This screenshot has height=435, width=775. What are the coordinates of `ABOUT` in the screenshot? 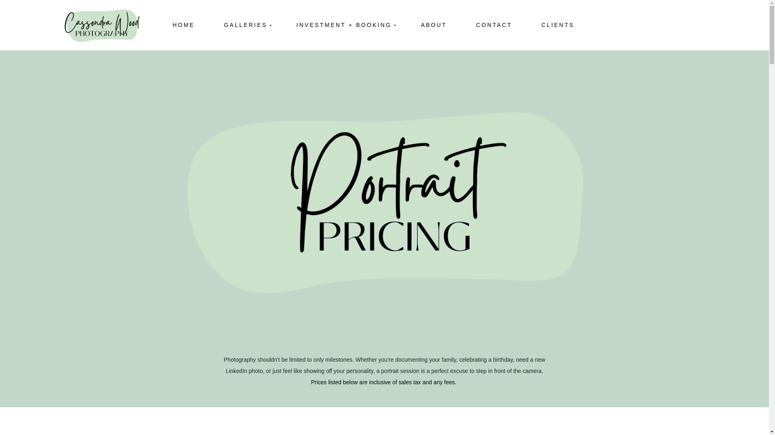 It's located at (437, 25).